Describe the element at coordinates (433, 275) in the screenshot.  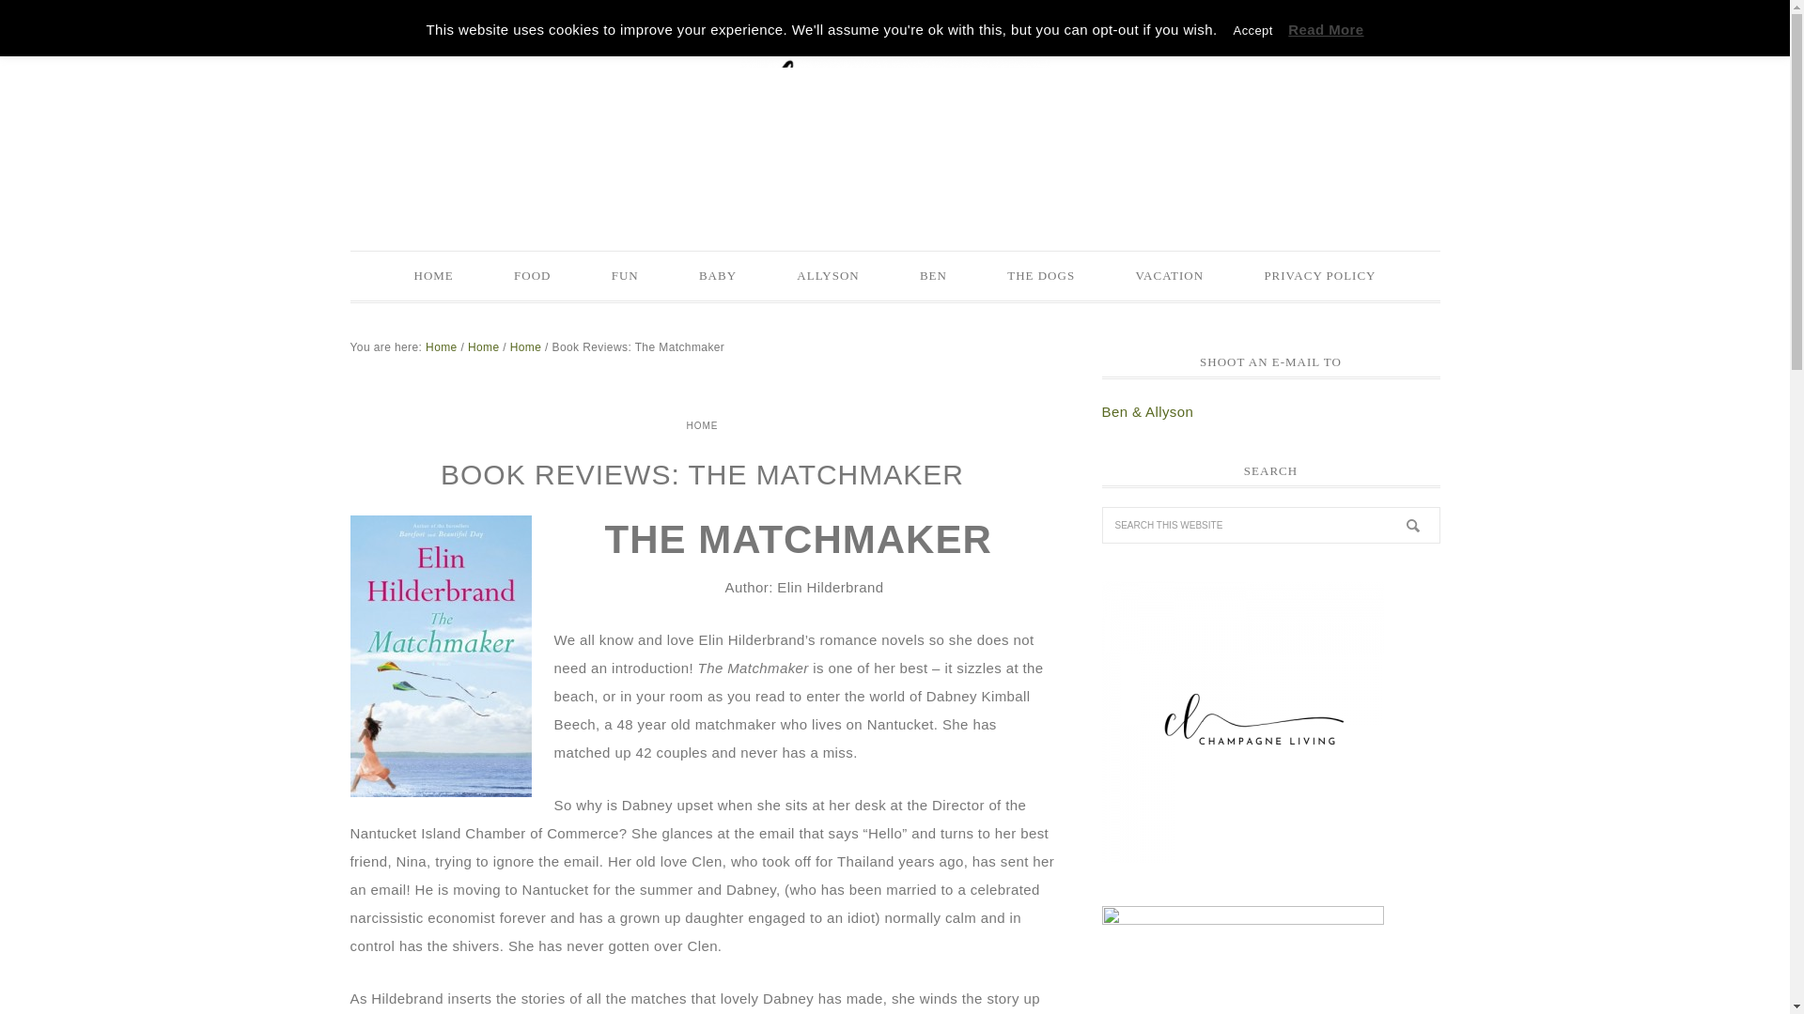
I see `HOME` at that location.